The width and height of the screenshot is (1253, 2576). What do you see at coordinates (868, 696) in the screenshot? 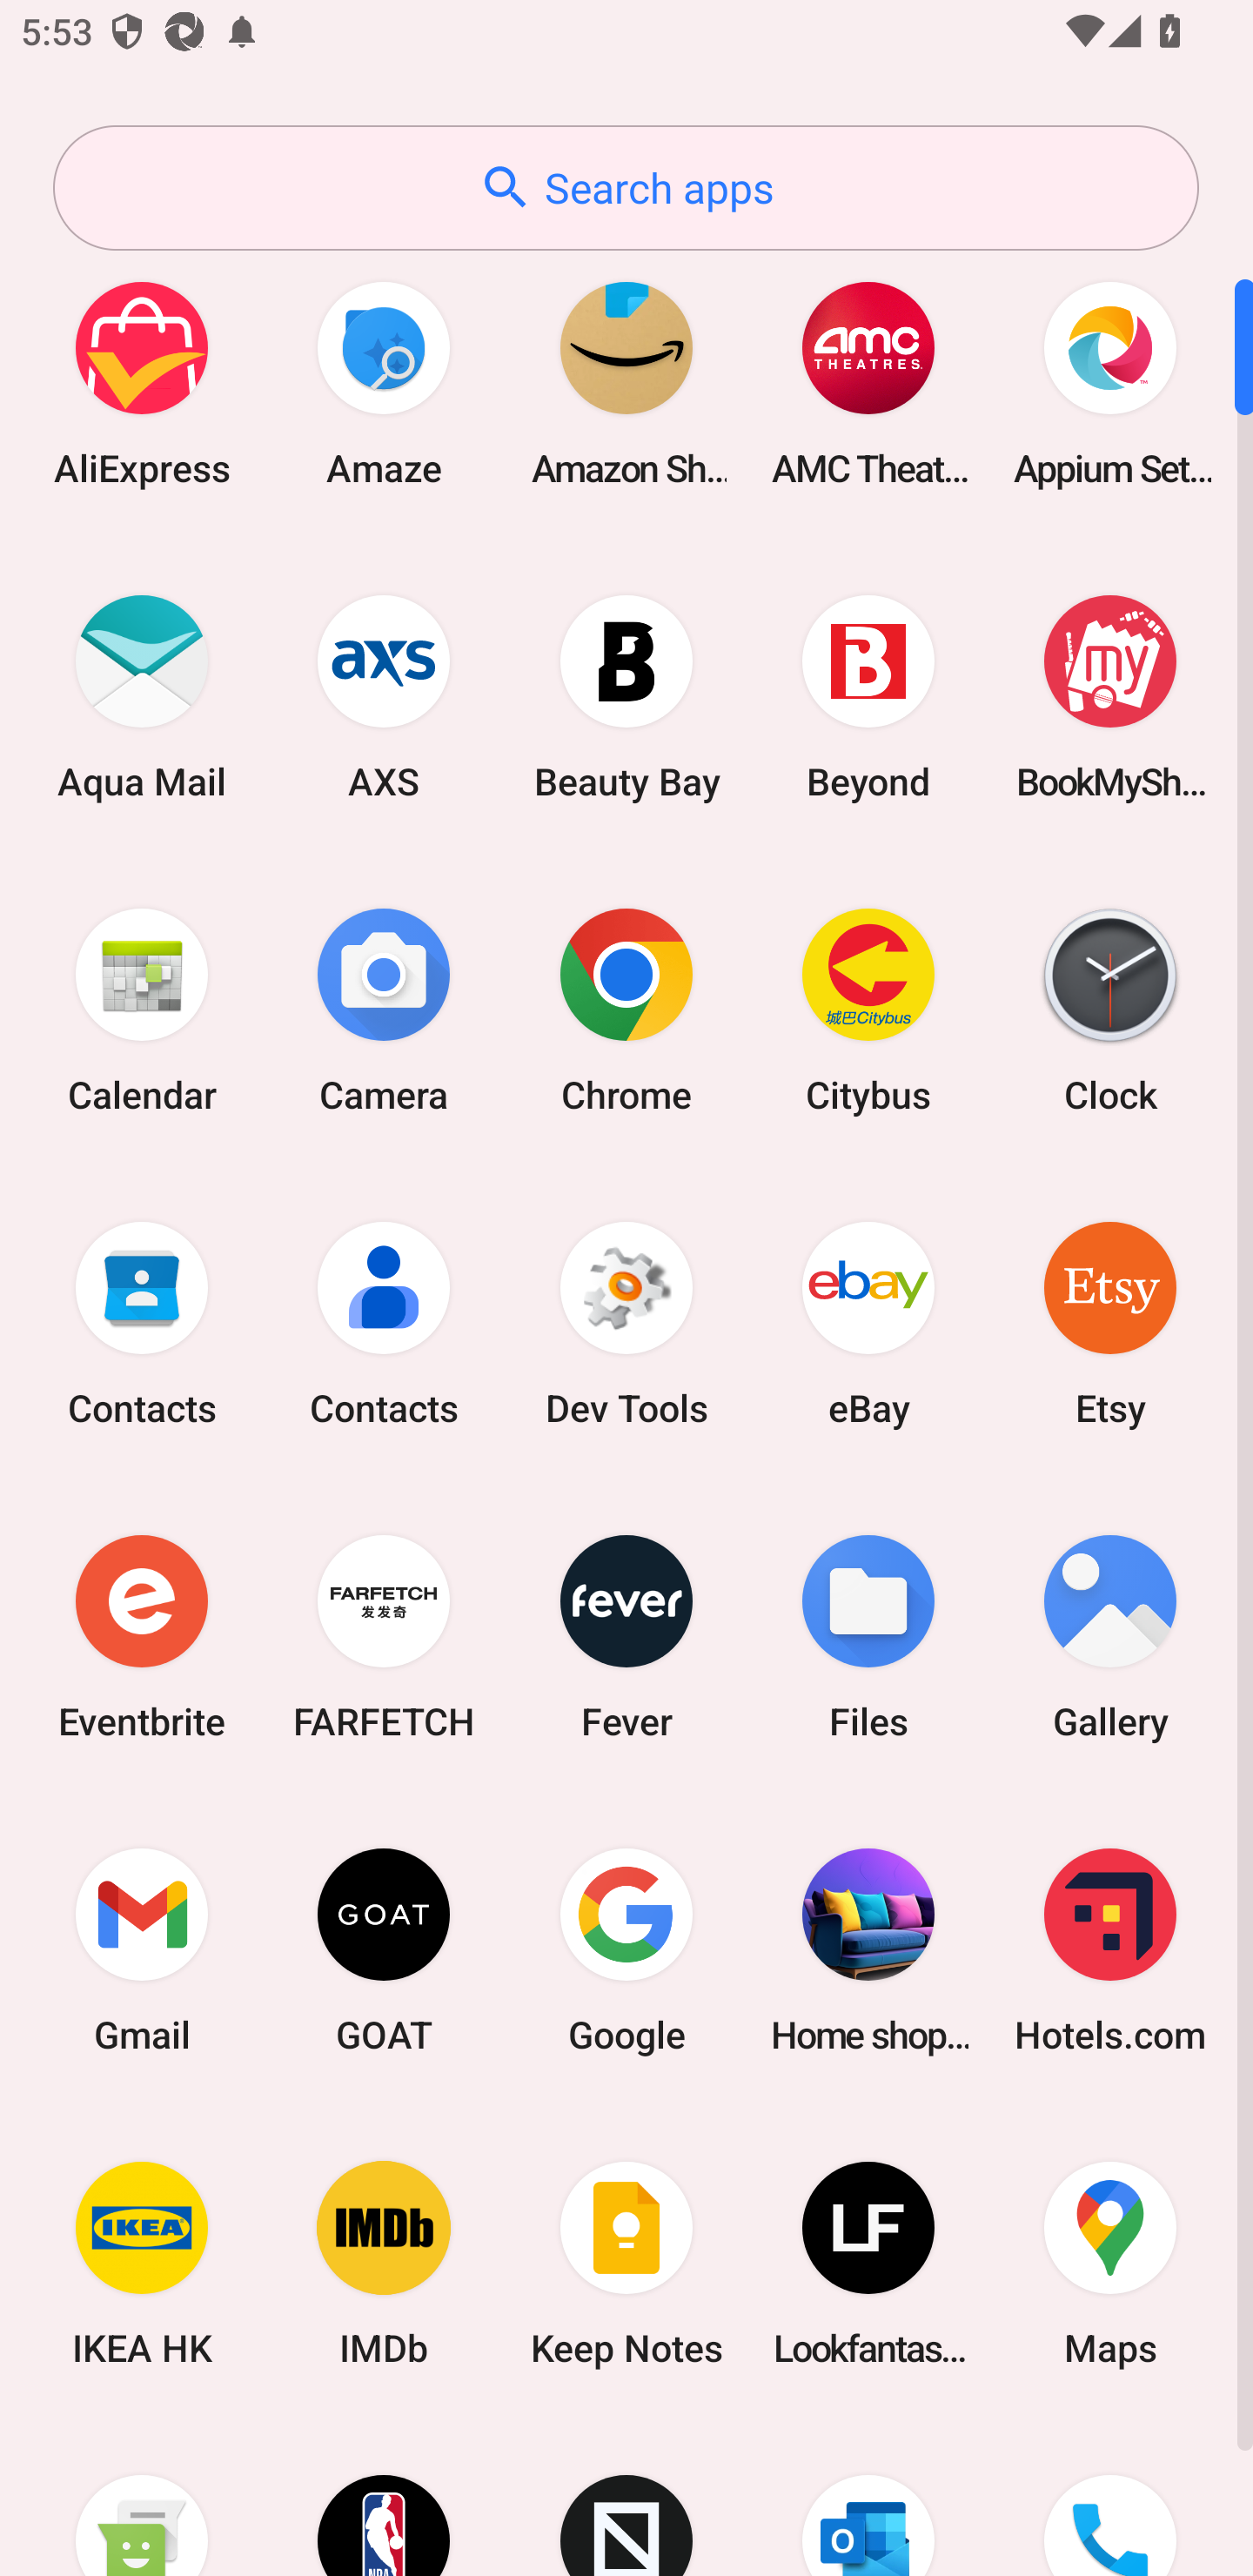
I see `Beyond` at bounding box center [868, 696].